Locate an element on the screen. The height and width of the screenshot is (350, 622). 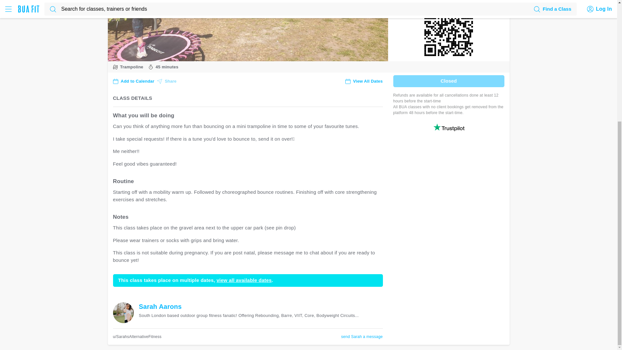
Add to Calendar is located at coordinates (133, 81).